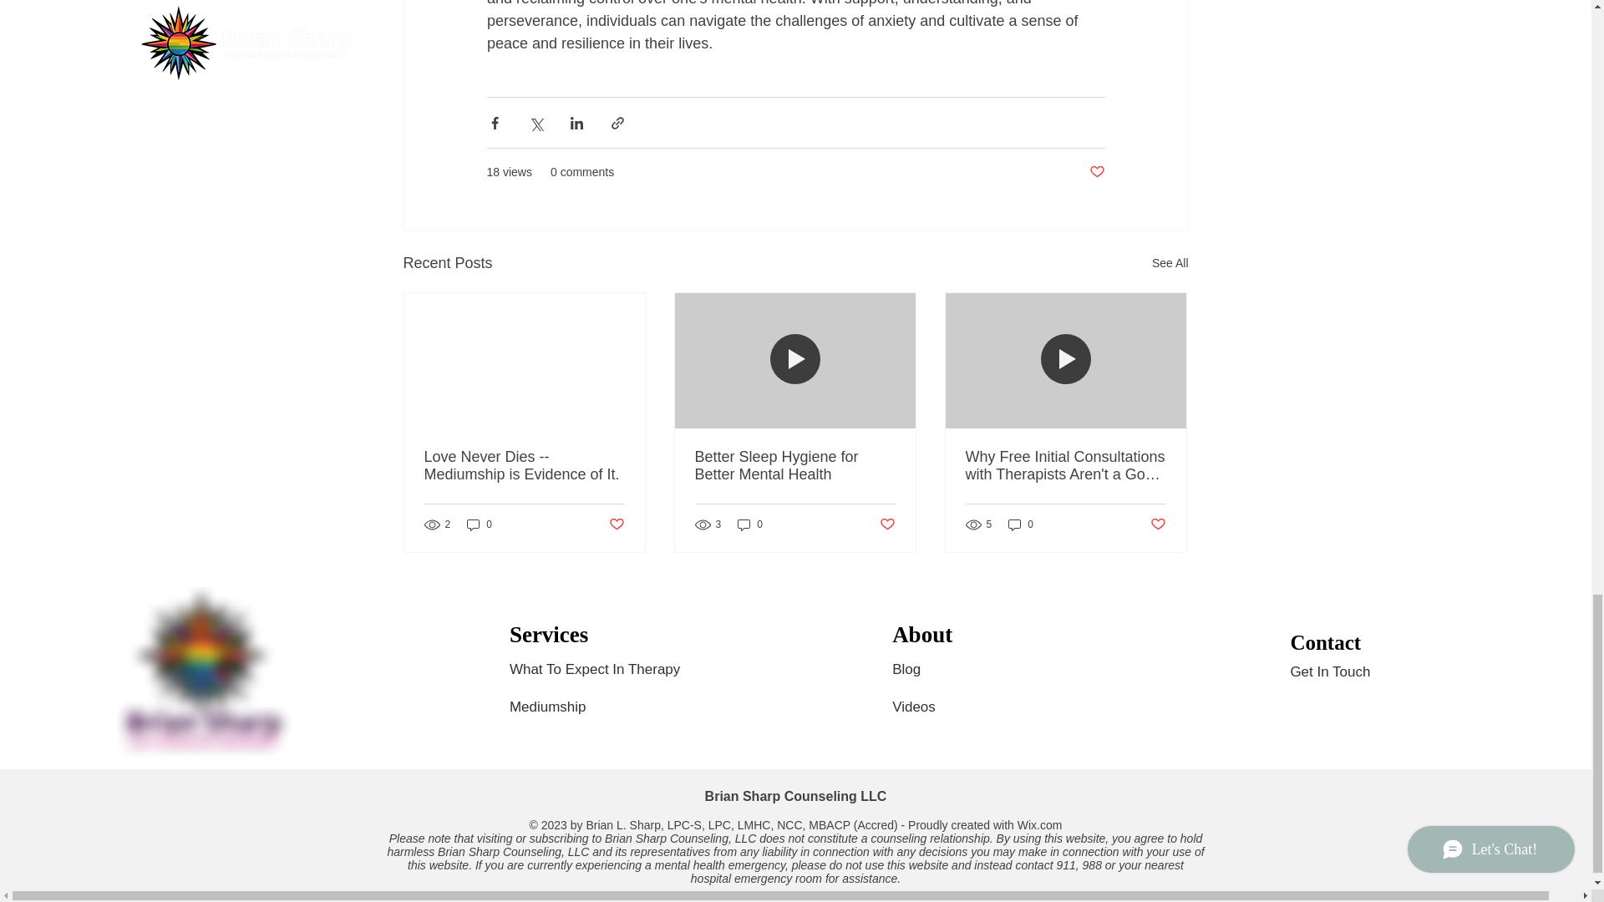  Describe the element at coordinates (480, 524) in the screenshot. I see `0` at that location.